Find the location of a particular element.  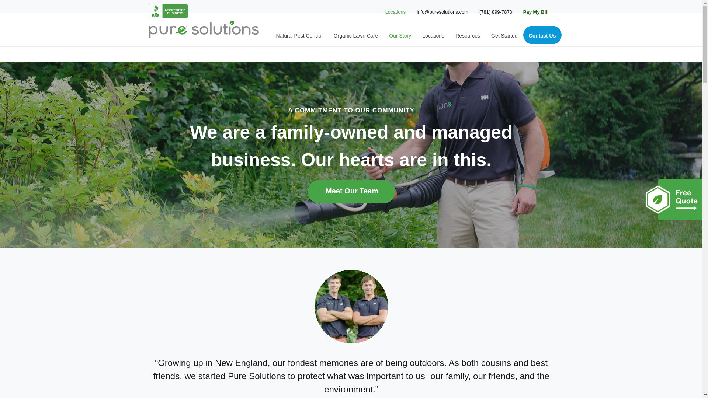

puresolutions-cofounders-new is located at coordinates (351, 307).